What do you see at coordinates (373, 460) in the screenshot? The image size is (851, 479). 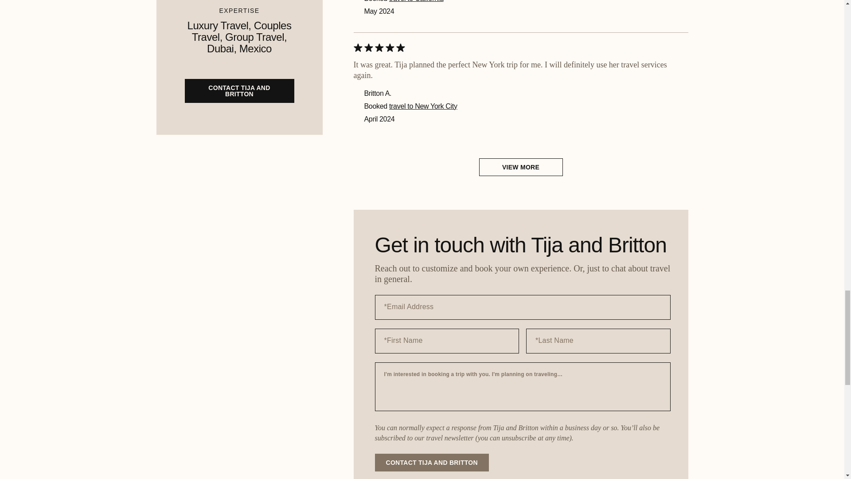 I see `REVIEWS` at bounding box center [373, 460].